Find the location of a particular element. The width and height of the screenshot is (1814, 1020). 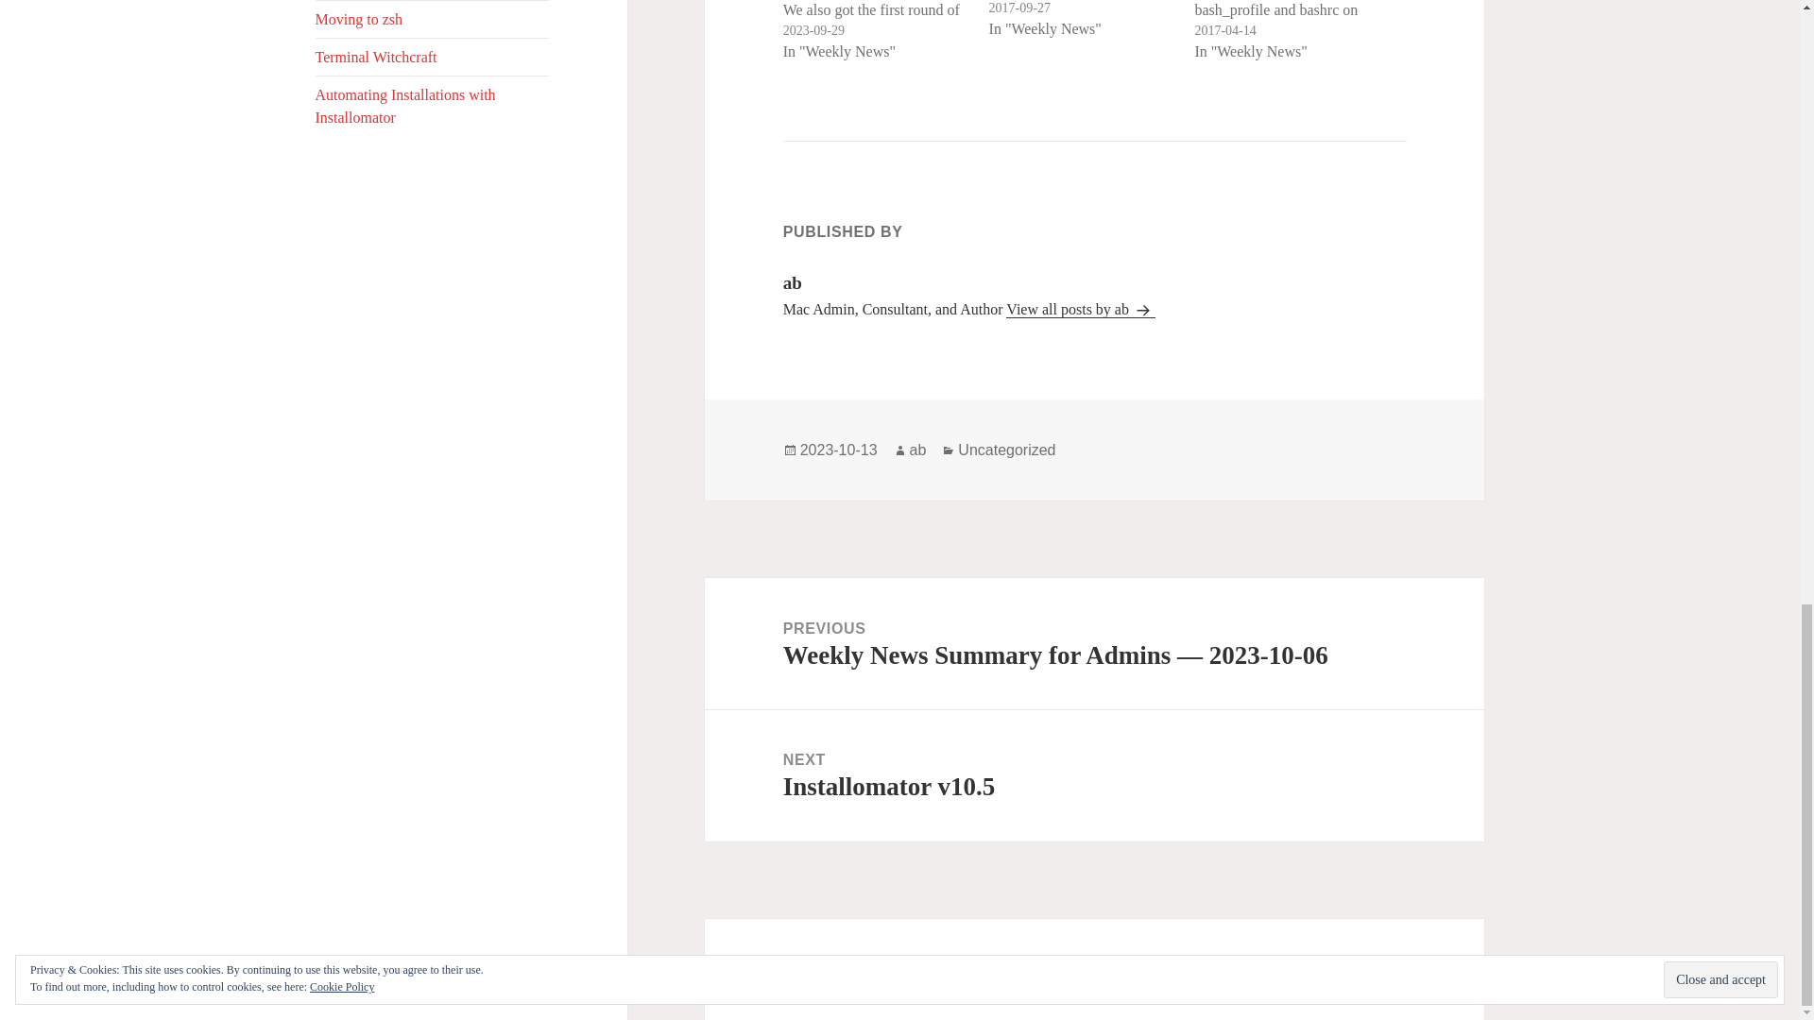

2023-10-13 is located at coordinates (839, 450).